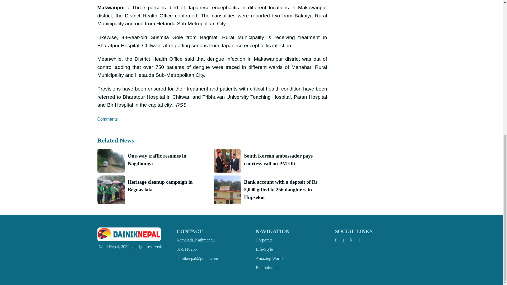 The height and width of the screenshot is (285, 507). Describe the element at coordinates (264, 240) in the screenshot. I see `Corporate` at that location.